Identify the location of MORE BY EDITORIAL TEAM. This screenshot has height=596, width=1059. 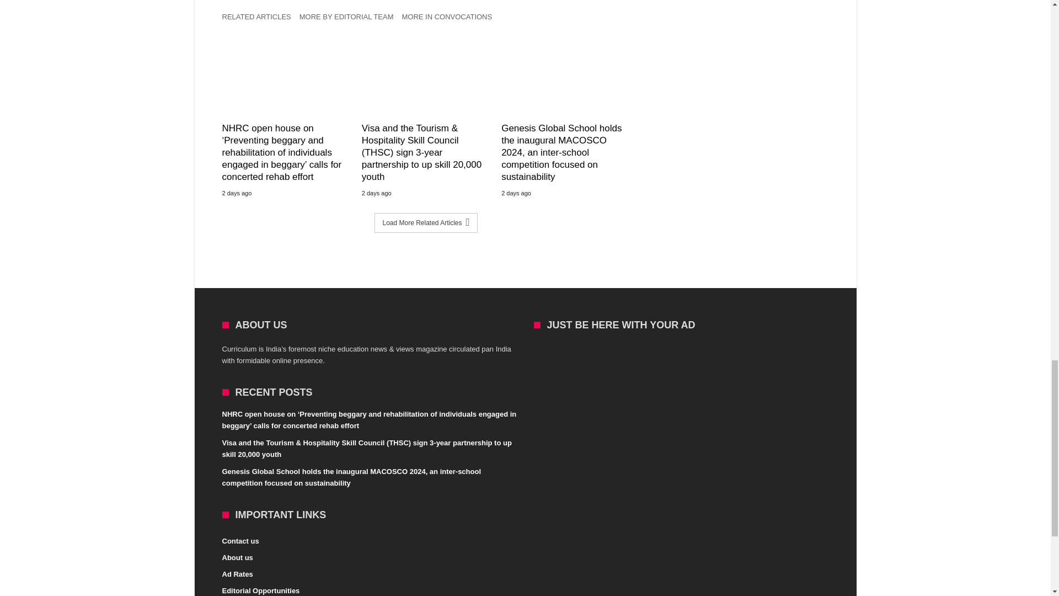
(351, 19).